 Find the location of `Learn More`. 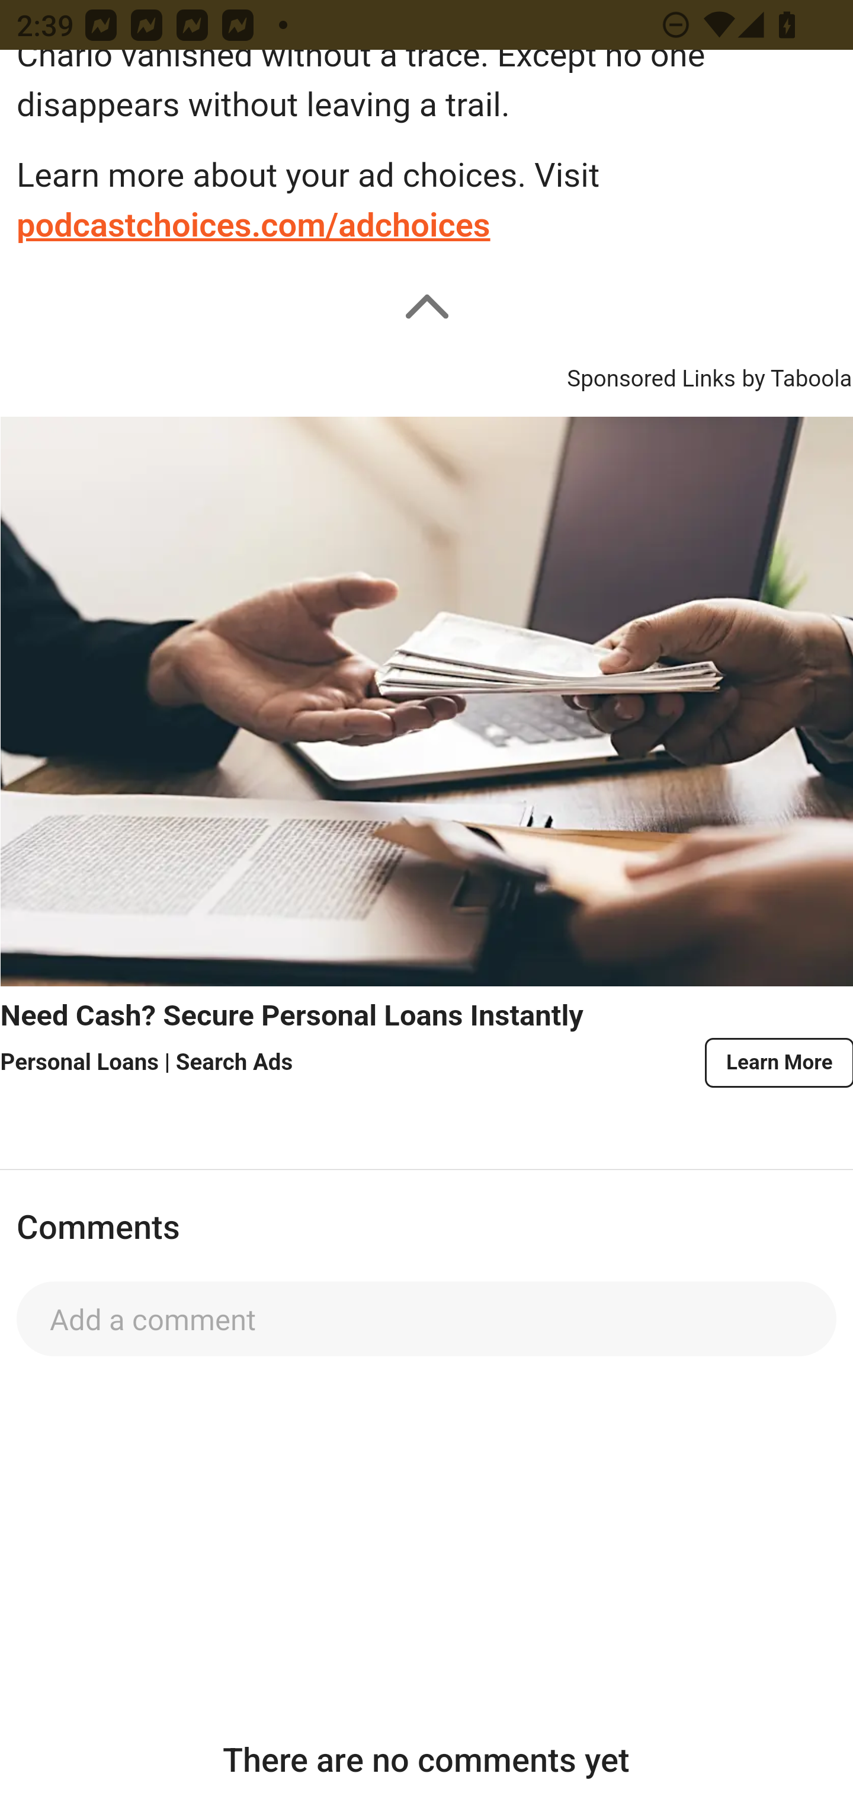

Learn More is located at coordinates (778, 1062).